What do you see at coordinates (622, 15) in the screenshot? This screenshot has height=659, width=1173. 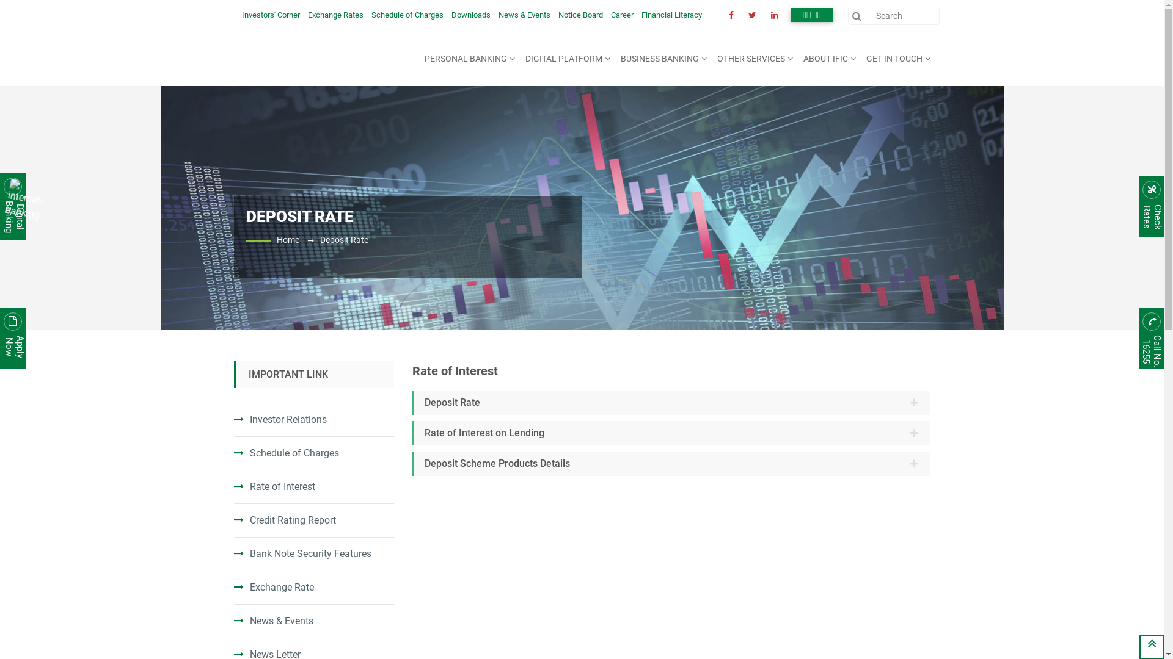 I see `Career` at bounding box center [622, 15].